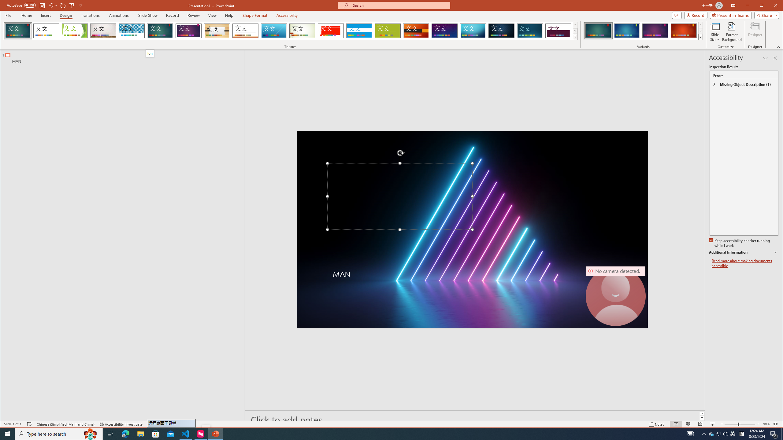 Image resolution: width=783 pixels, height=440 pixels. Describe the element at coordinates (215, 434) in the screenshot. I see `PowerPoint - 1 running window` at that location.